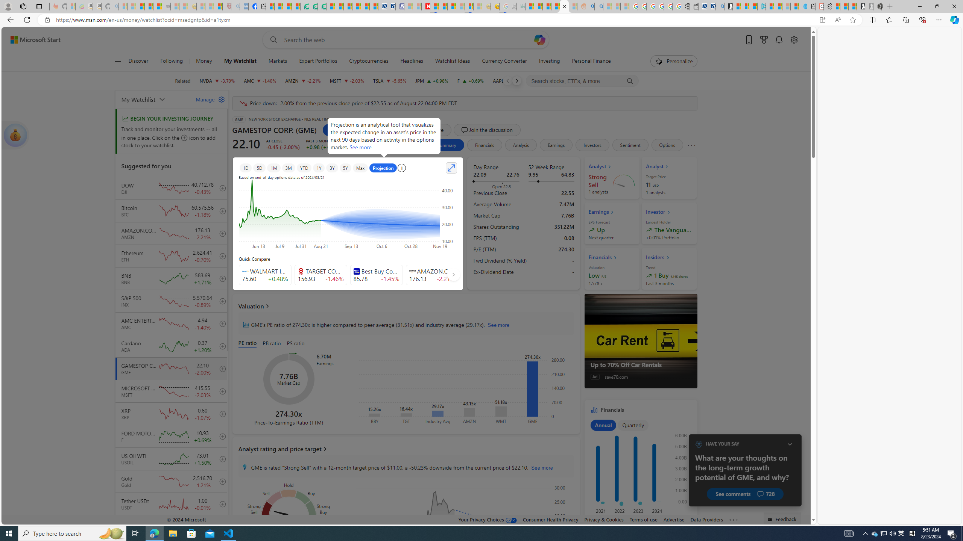 This screenshot has height=541, width=963. Describe the element at coordinates (296, 343) in the screenshot. I see `PS ratio` at that location.